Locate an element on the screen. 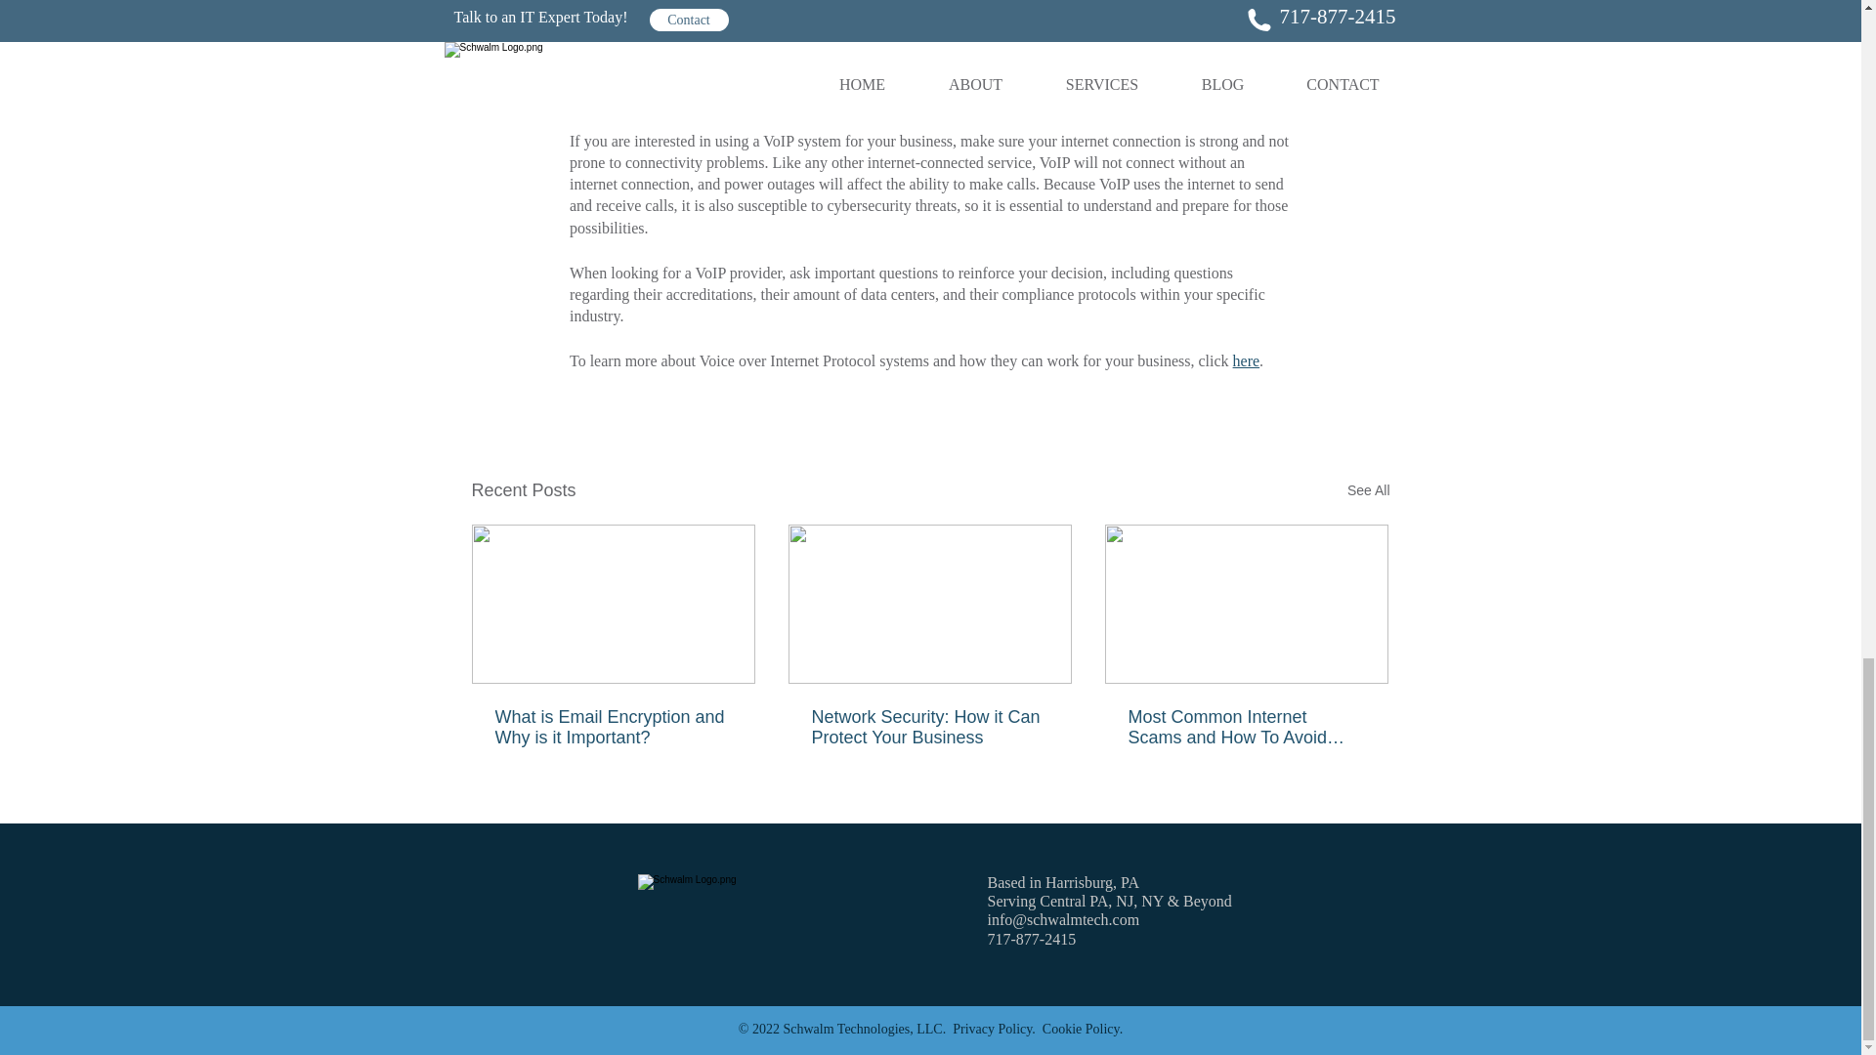 This screenshot has height=1055, width=1876. here is located at coordinates (1245, 360).